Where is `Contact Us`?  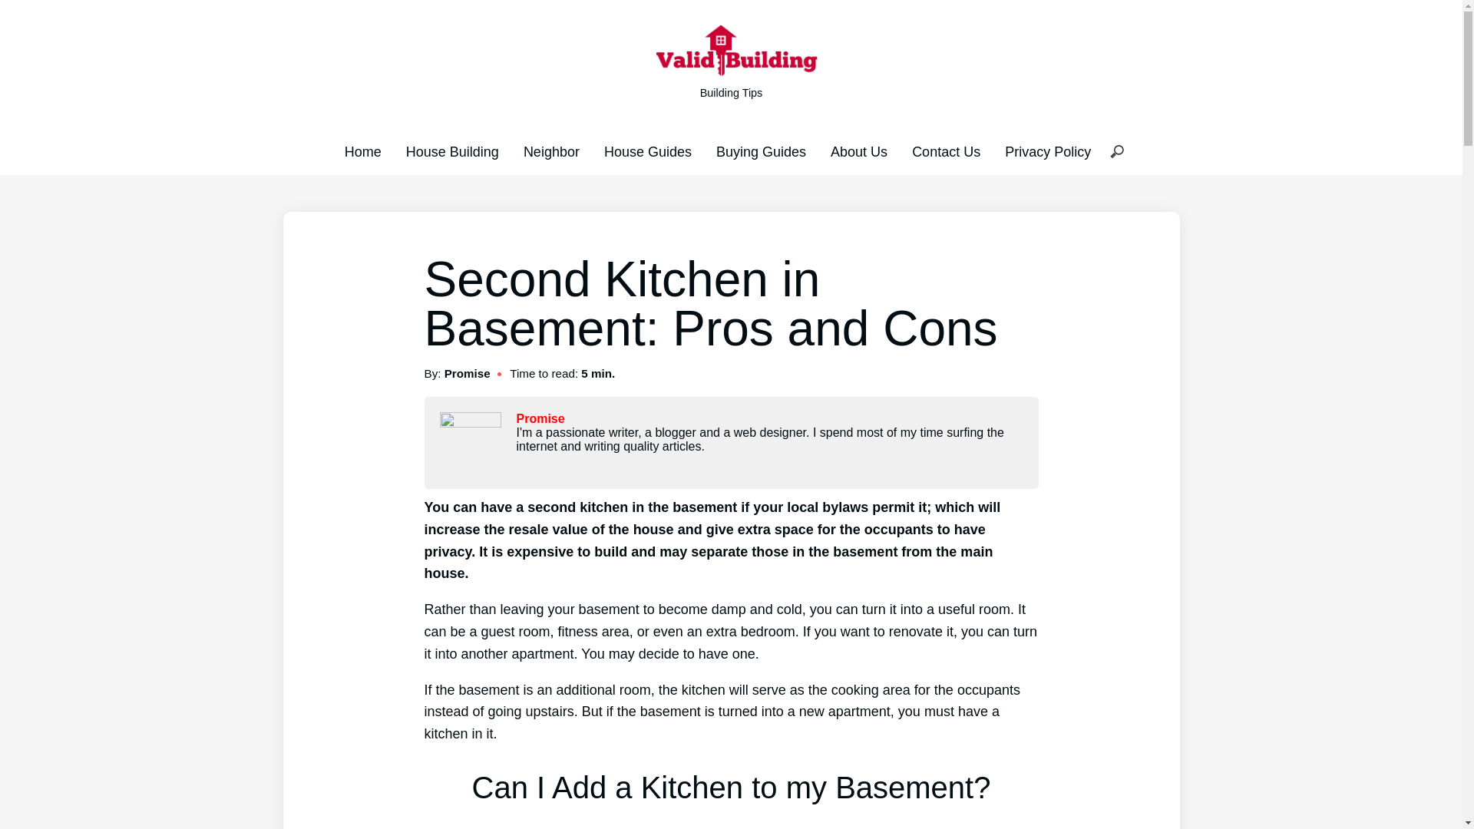 Contact Us is located at coordinates (946, 152).